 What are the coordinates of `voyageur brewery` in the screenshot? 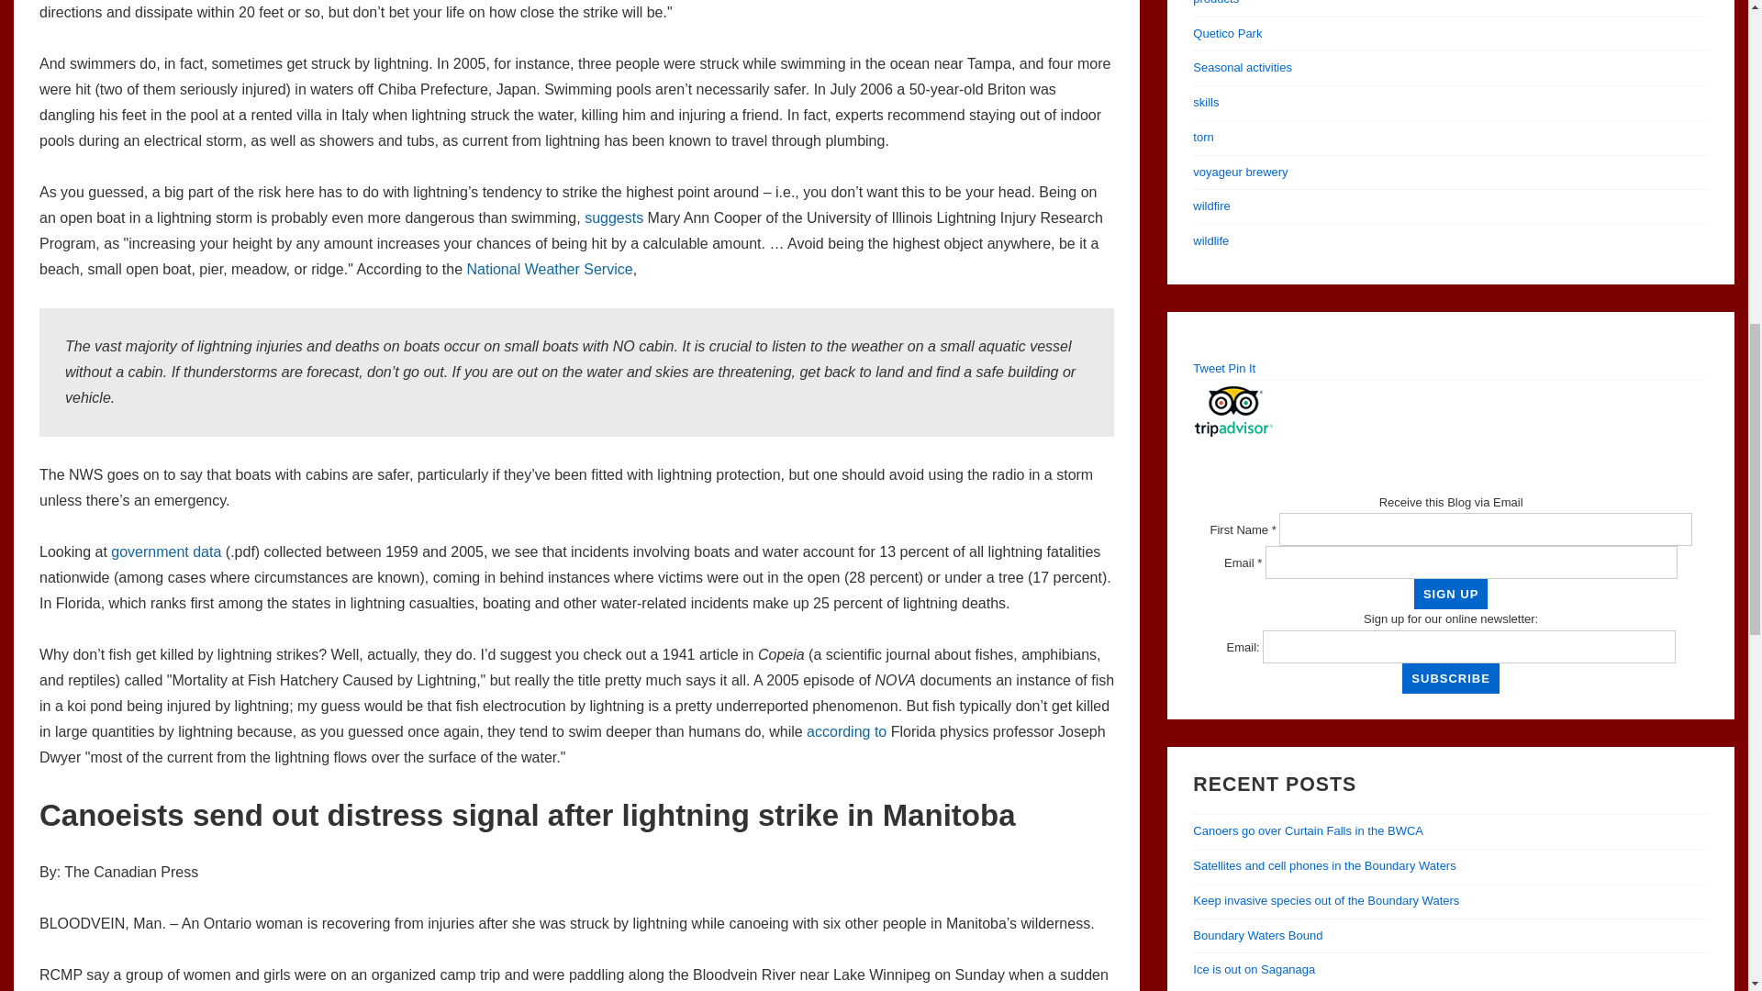 It's located at (1240, 173).